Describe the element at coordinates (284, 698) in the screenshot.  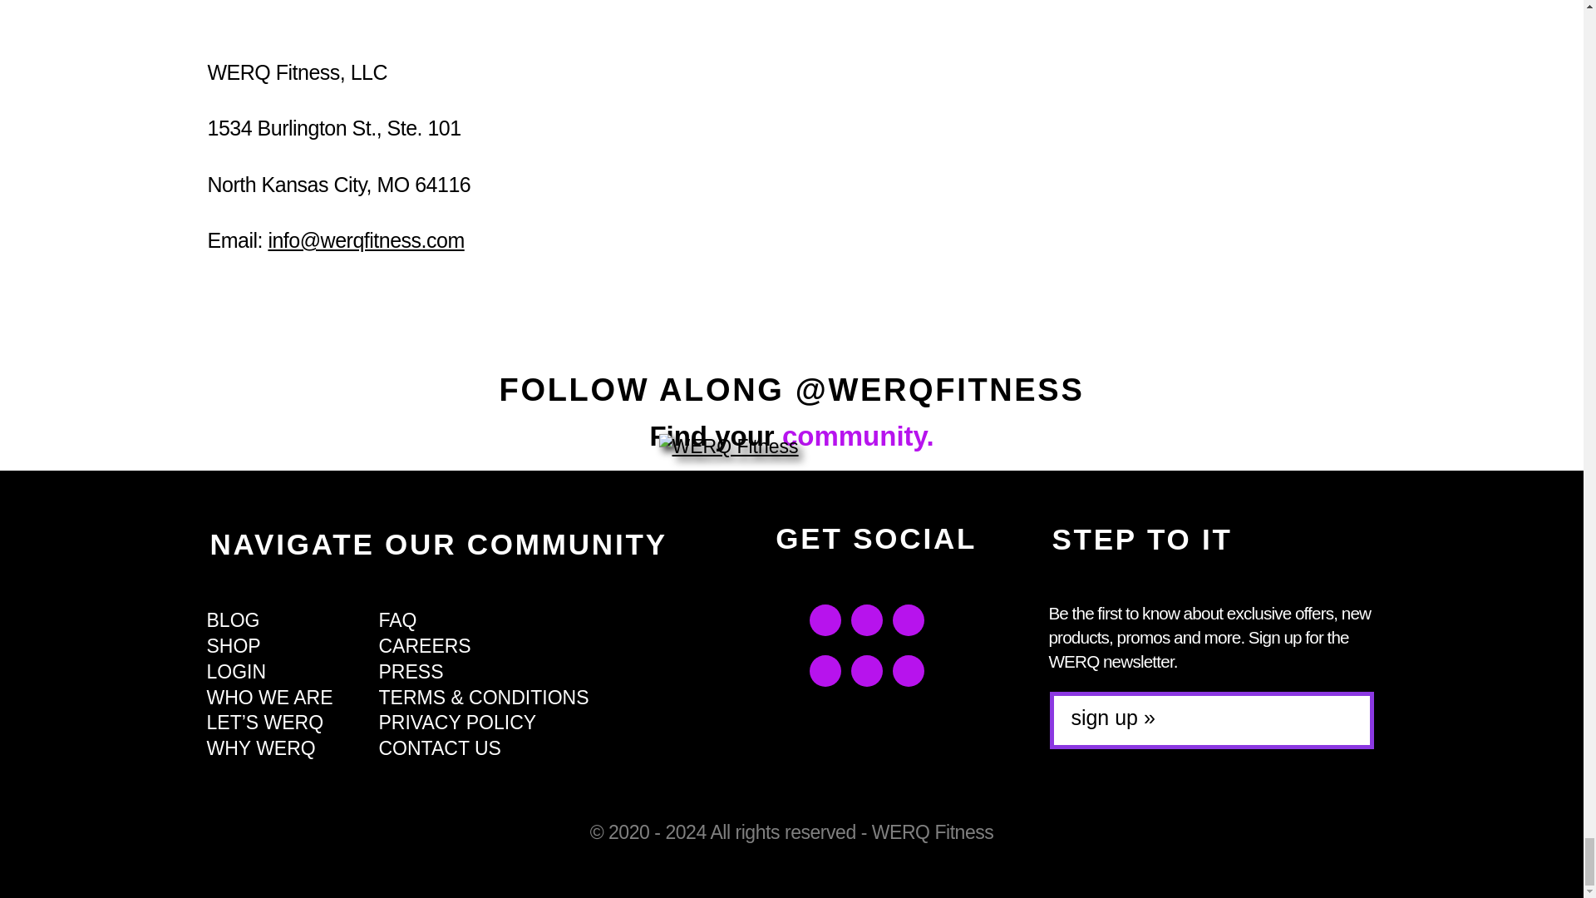
I see `WHO WE ARE` at that location.